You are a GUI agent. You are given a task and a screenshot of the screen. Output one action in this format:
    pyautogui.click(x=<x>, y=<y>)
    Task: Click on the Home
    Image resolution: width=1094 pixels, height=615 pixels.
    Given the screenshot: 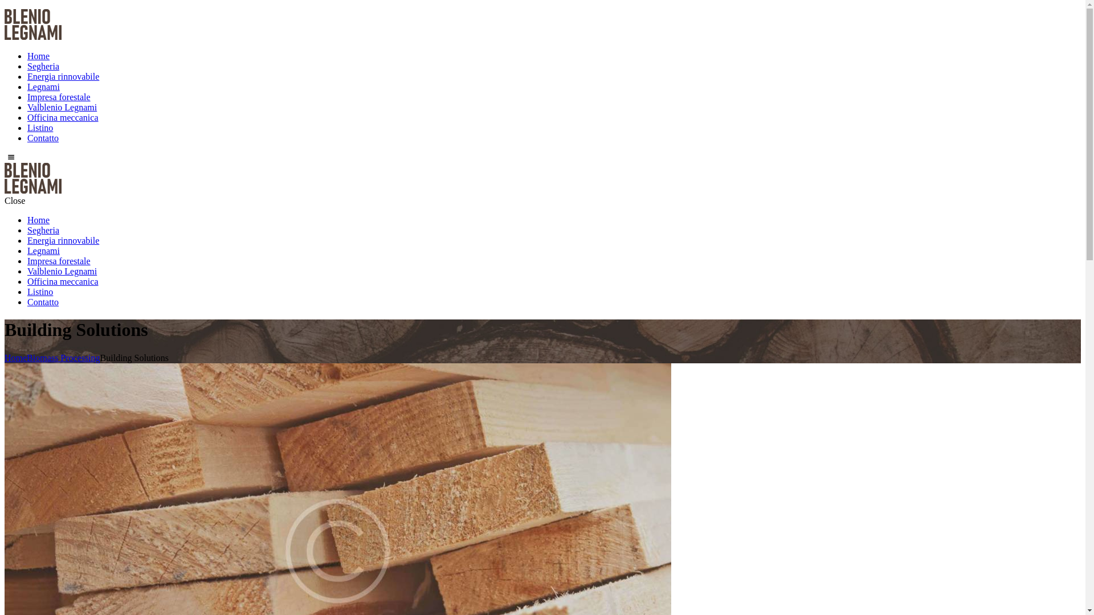 What is the action you would take?
    pyautogui.click(x=39, y=220)
    